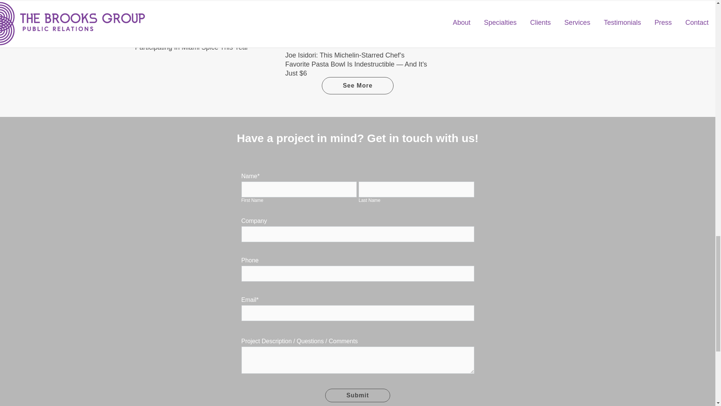 The height and width of the screenshot is (406, 721). What do you see at coordinates (357, 395) in the screenshot?
I see `Submit` at bounding box center [357, 395].